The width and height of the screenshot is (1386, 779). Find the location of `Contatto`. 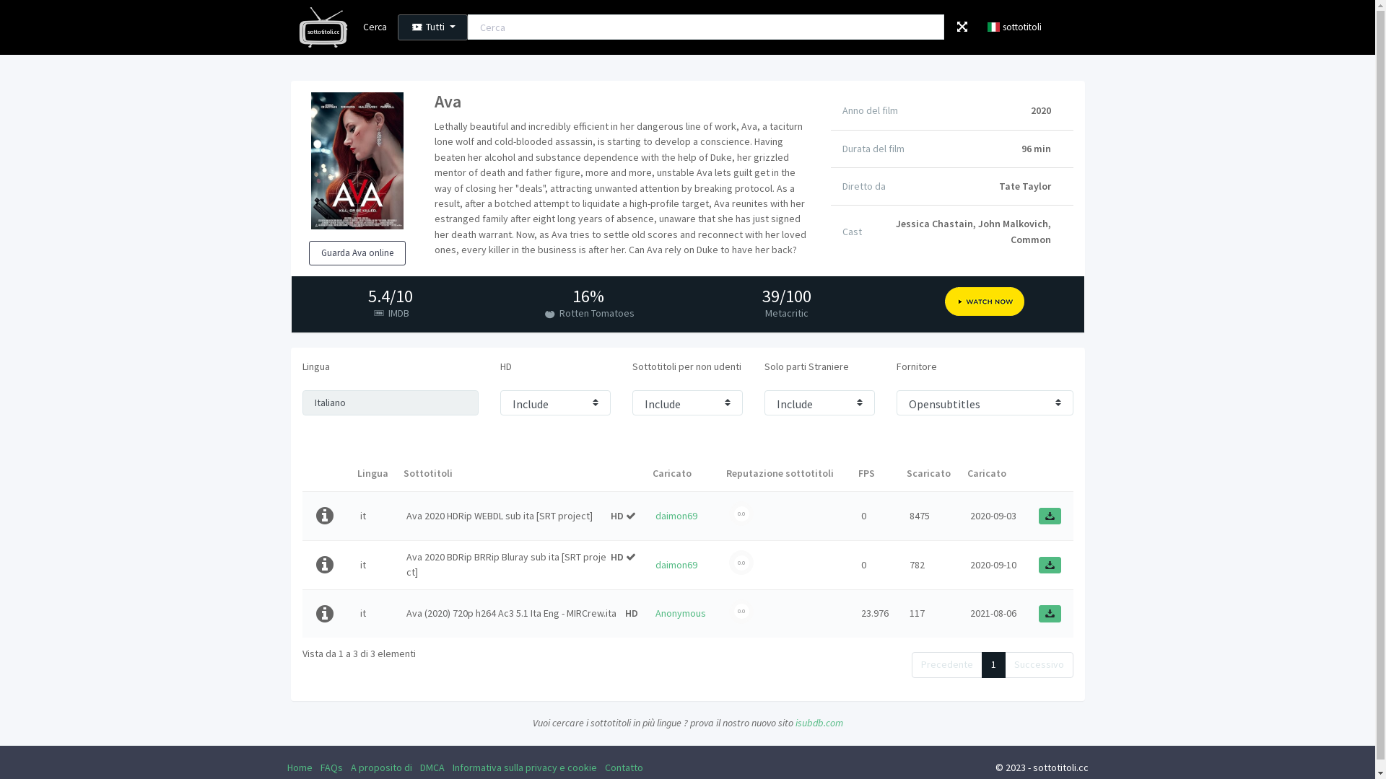

Contatto is located at coordinates (624, 767).